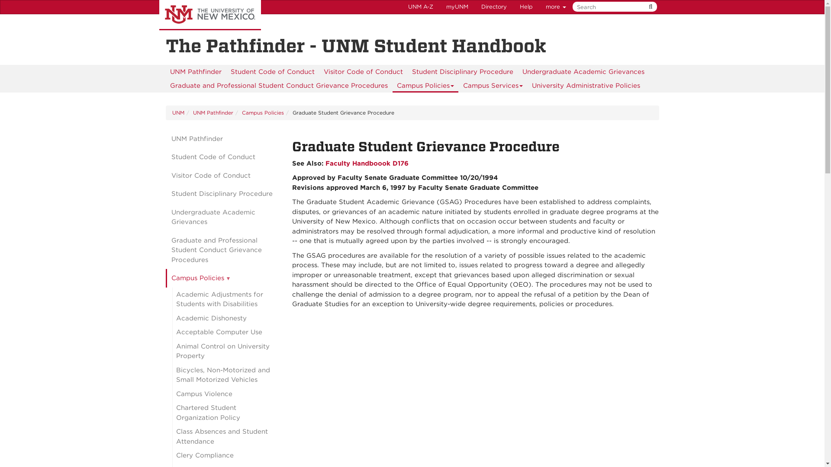 The image size is (831, 467). Describe the element at coordinates (457, 7) in the screenshot. I see `myUNM` at that location.